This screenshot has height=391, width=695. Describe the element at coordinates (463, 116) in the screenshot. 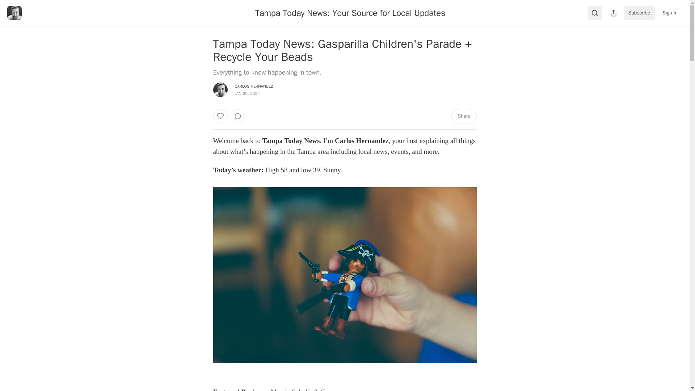

I see `Share` at that location.